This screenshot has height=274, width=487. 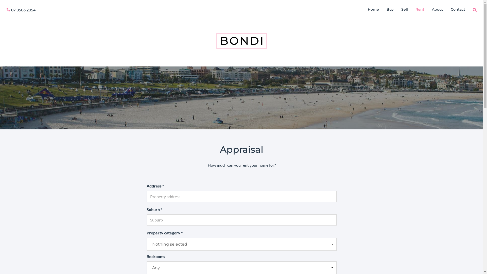 What do you see at coordinates (373, 9) in the screenshot?
I see `Home` at bounding box center [373, 9].